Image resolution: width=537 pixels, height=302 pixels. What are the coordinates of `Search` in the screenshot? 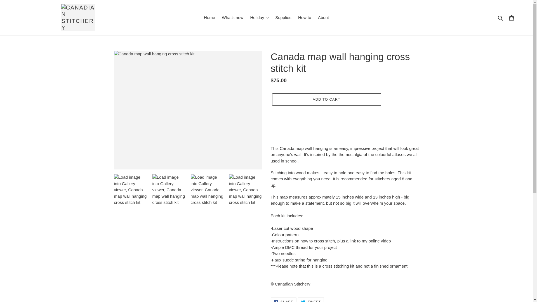 It's located at (259, 17).